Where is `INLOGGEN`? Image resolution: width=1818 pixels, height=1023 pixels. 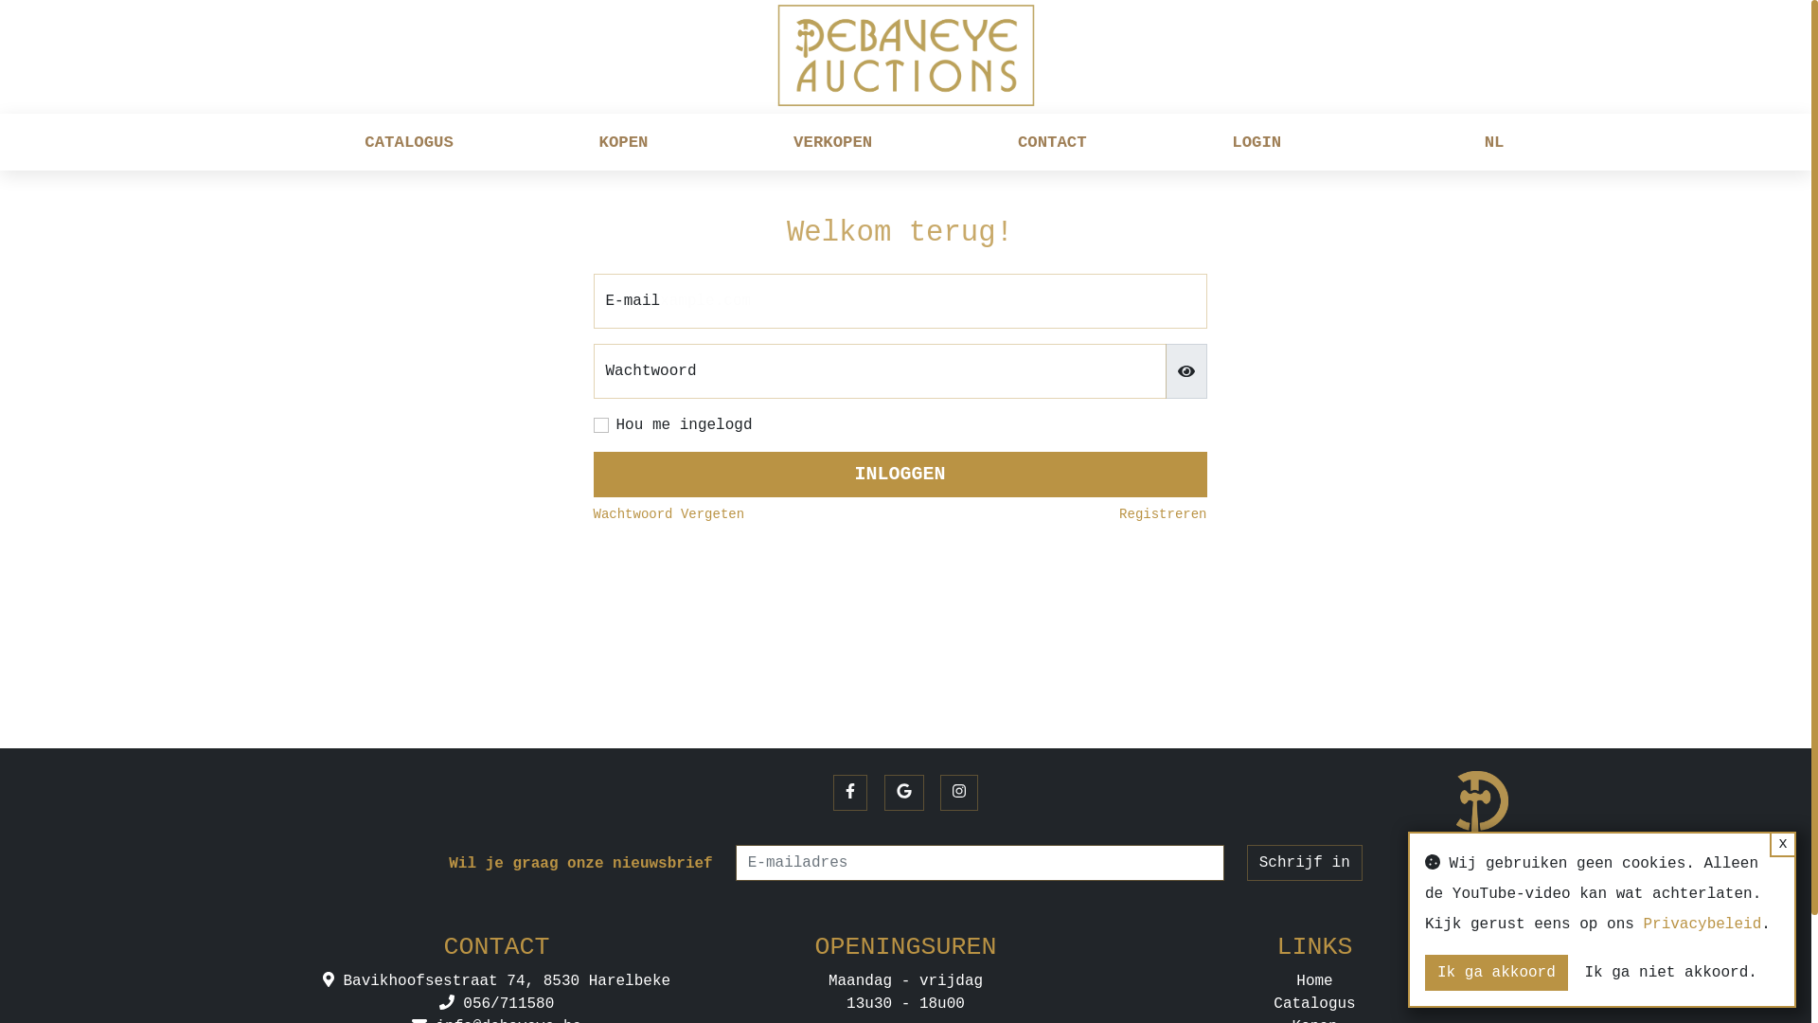
INLOGGEN is located at coordinates (900, 475).